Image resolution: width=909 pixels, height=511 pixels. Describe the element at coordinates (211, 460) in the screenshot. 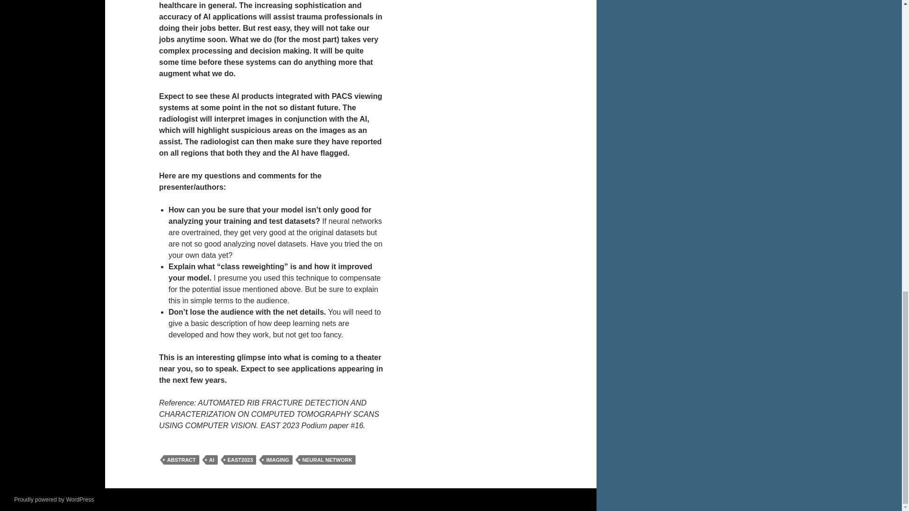

I see `AI` at that location.